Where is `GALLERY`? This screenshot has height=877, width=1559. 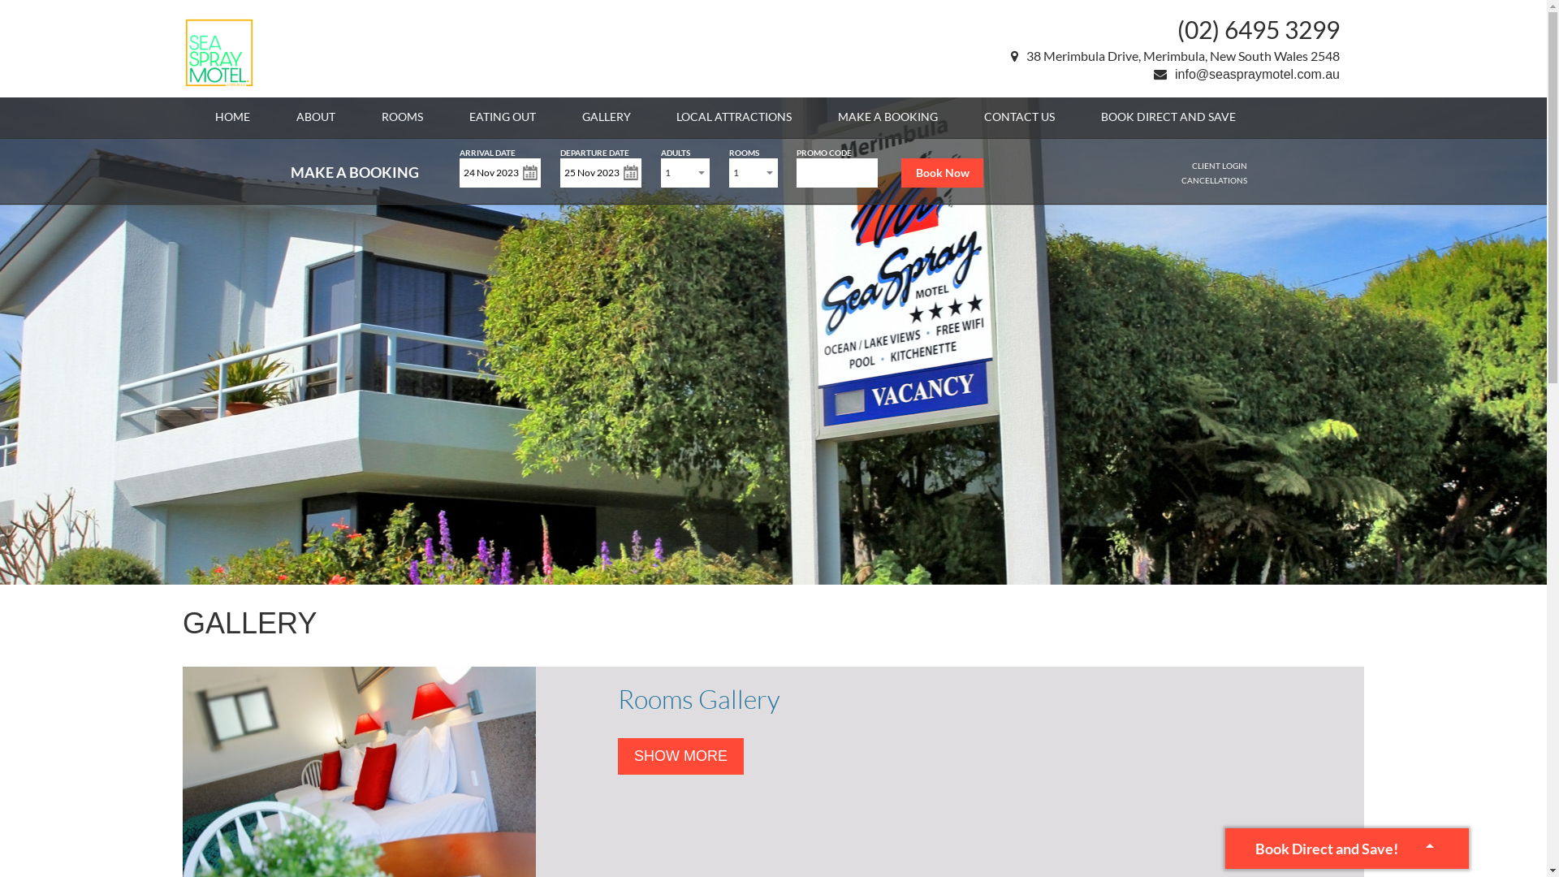
GALLERY is located at coordinates (607, 117).